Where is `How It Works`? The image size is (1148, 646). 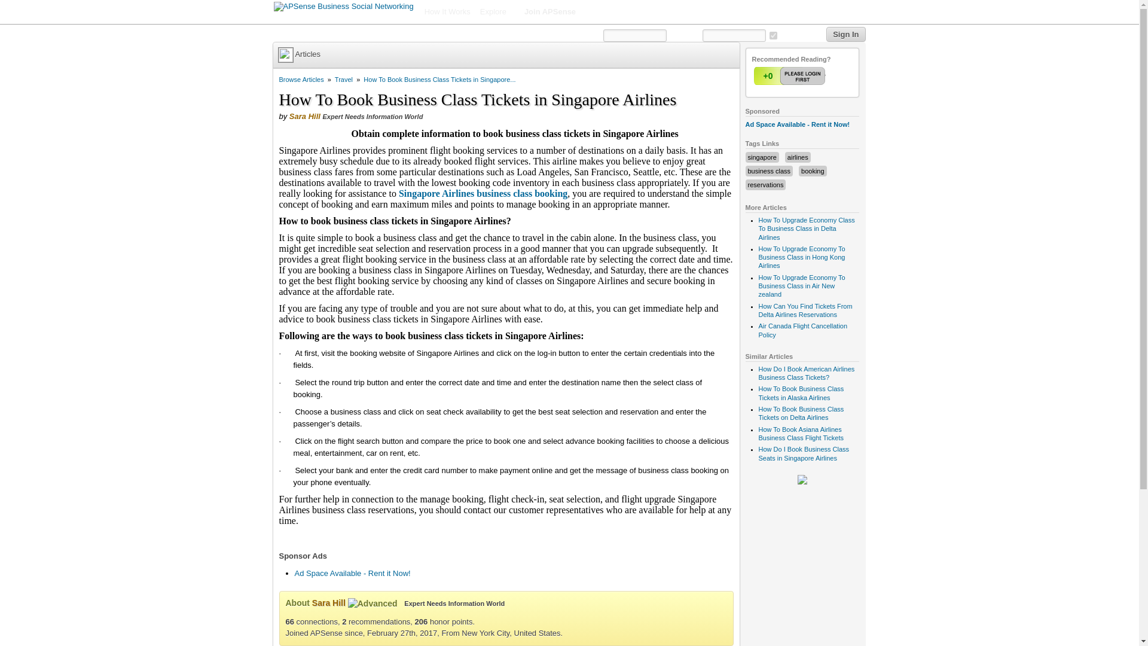
How It Works is located at coordinates (447, 12).